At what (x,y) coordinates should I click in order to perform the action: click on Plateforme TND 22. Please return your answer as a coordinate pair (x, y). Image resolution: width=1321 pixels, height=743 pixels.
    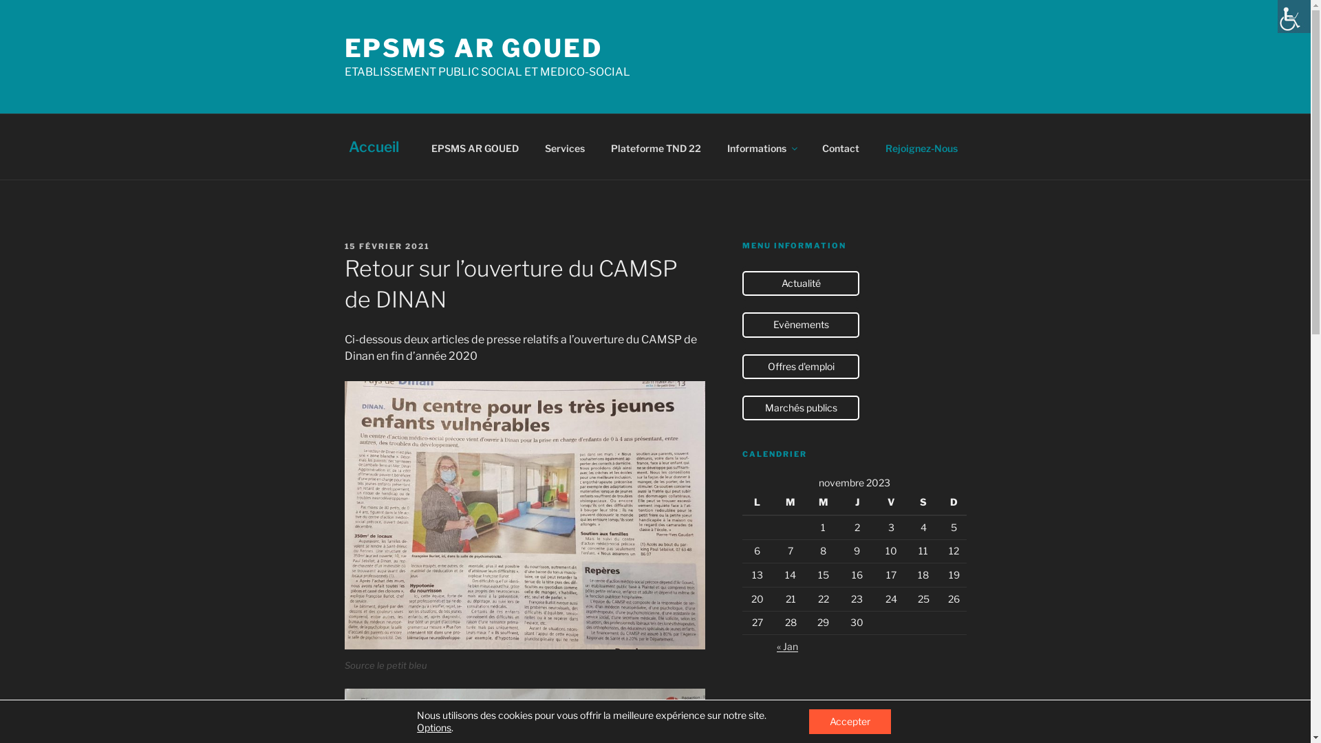
    Looking at the image, I should click on (656, 147).